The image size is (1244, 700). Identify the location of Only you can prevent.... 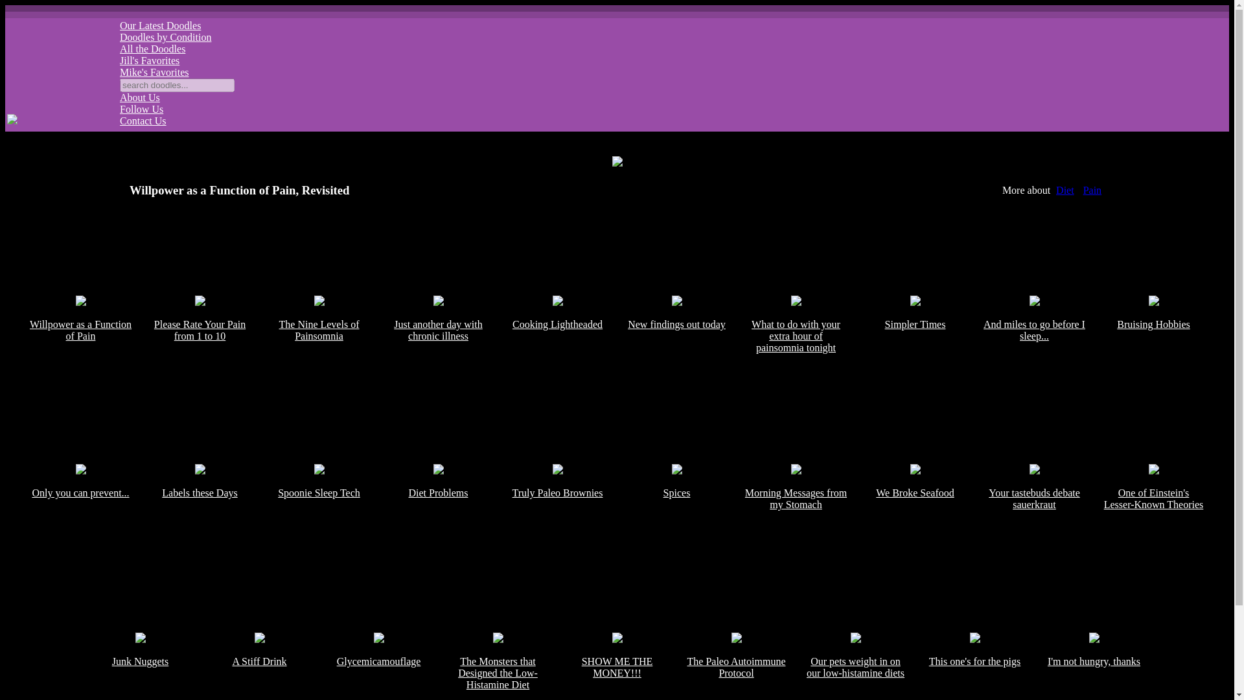
(80, 542).